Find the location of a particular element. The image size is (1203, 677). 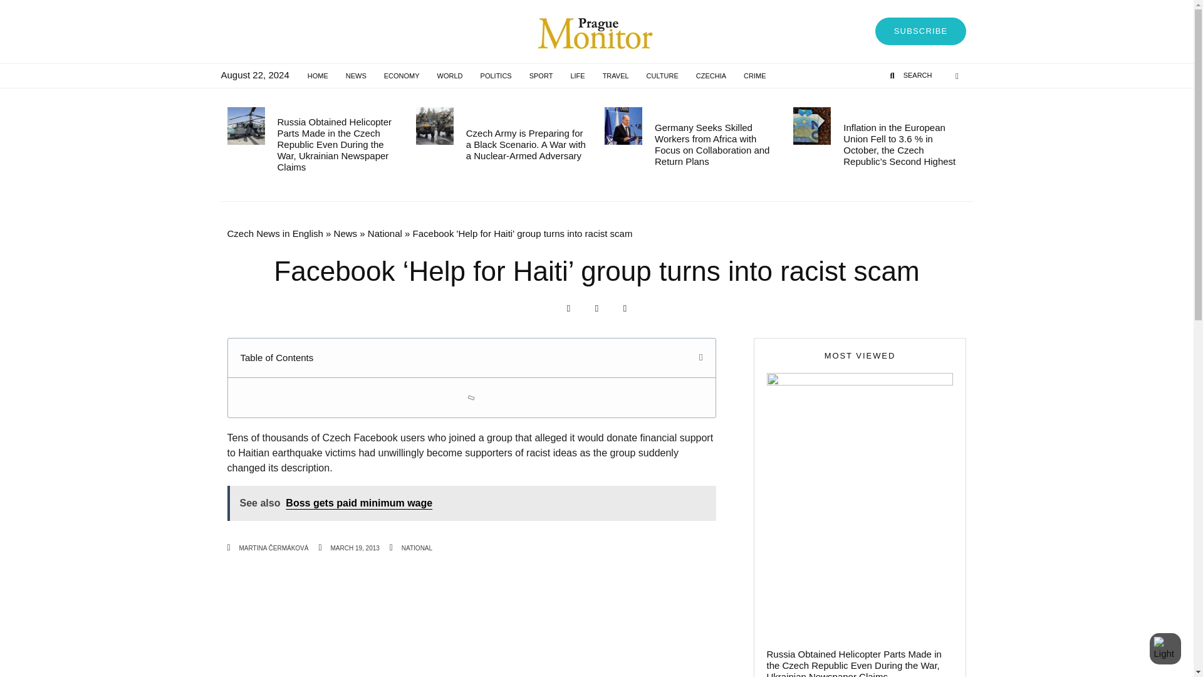

Czech News in English is located at coordinates (274, 233).